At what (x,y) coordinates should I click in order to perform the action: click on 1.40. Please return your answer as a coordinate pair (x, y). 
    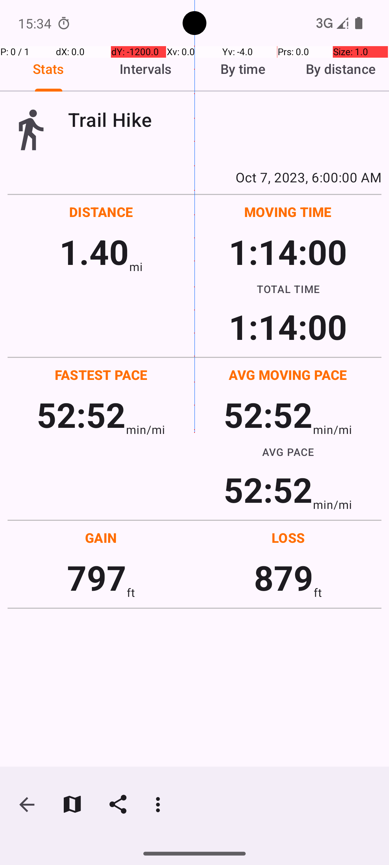
    Looking at the image, I should click on (94, 252).